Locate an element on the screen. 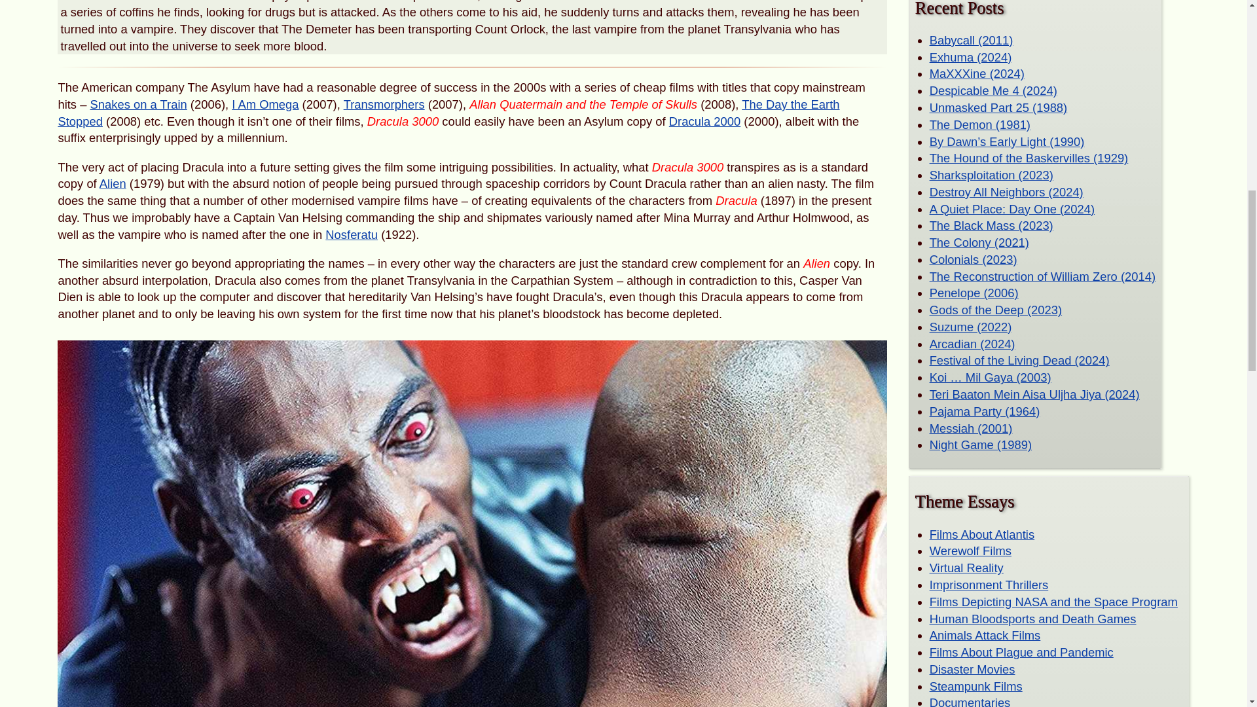 The width and height of the screenshot is (1257, 707). Dracula 2000 is located at coordinates (704, 120).